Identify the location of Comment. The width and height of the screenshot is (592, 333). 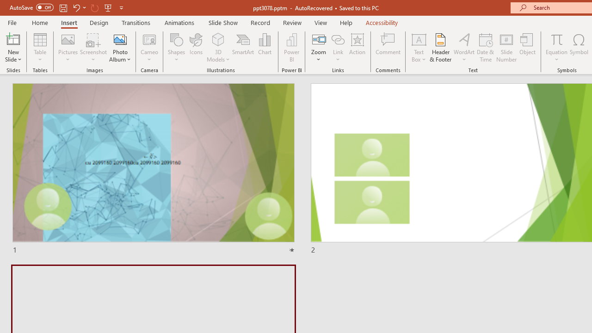
(388, 47).